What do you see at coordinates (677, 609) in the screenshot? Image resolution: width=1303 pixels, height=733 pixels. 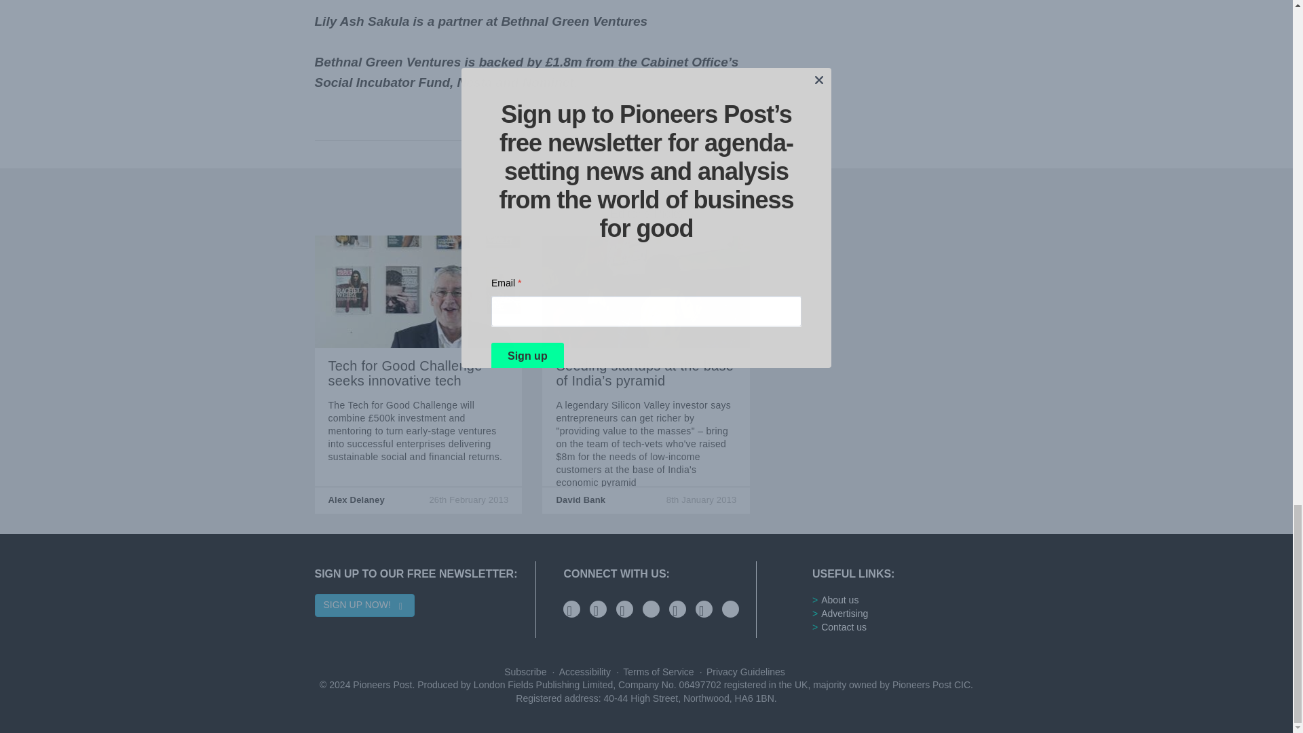 I see `Newsletters` at bounding box center [677, 609].